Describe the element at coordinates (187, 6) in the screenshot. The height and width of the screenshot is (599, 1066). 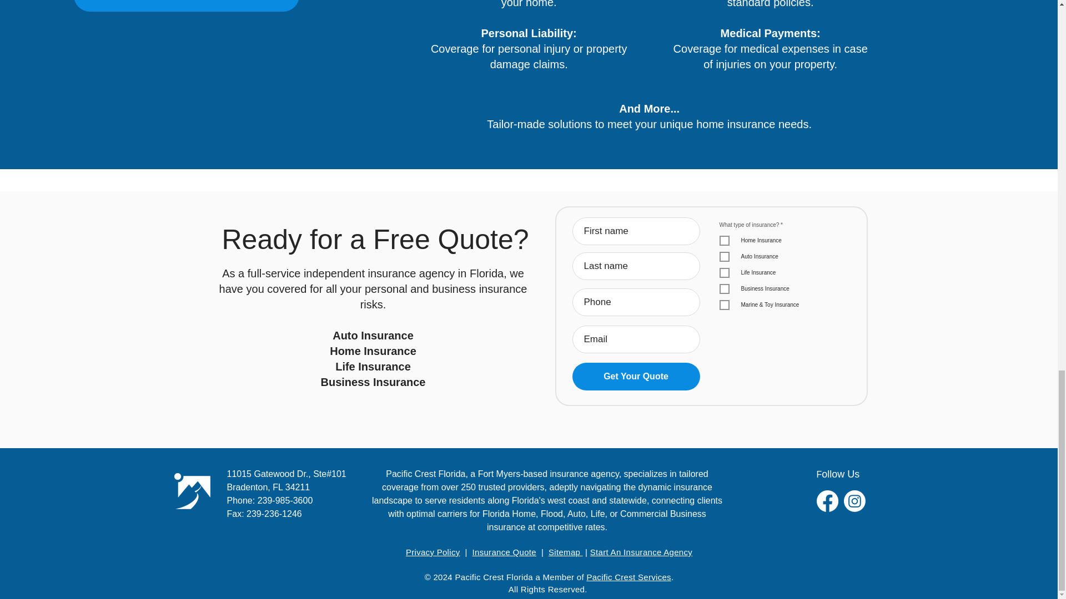
I see `Learn More About Flood Insurance` at that location.